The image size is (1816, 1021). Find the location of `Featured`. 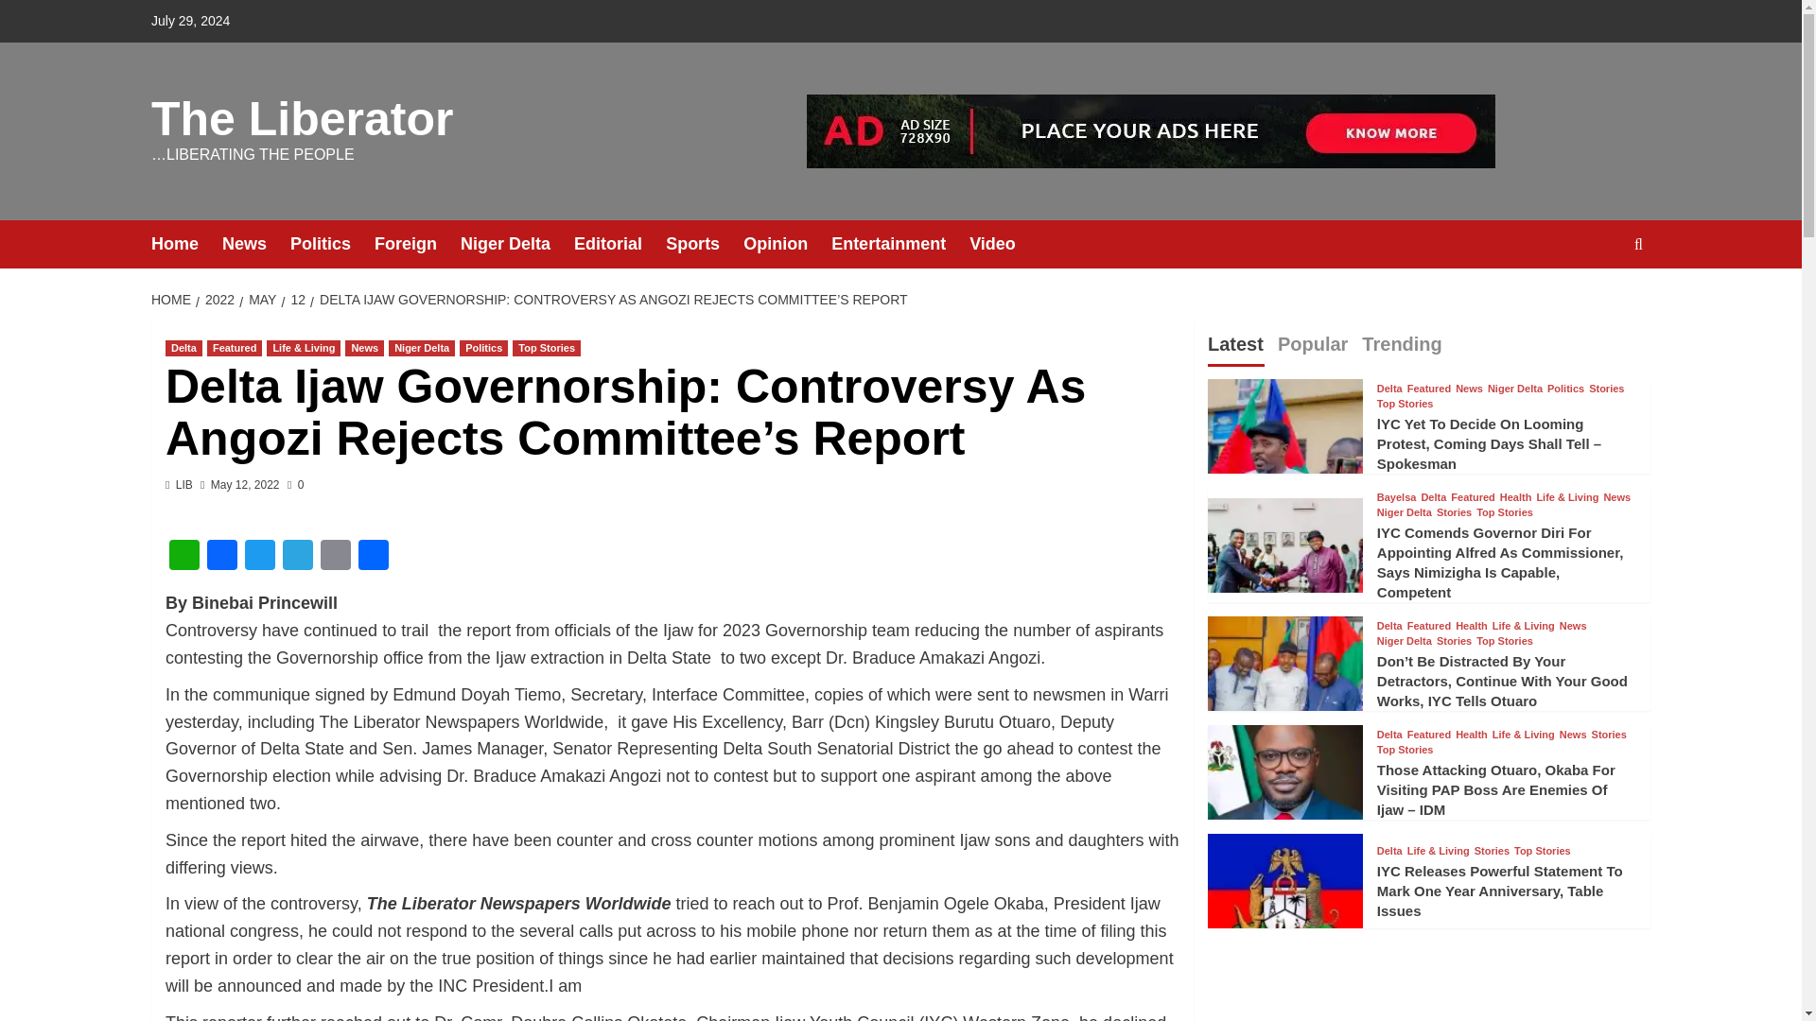

Featured is located at coordinates (234, 348).